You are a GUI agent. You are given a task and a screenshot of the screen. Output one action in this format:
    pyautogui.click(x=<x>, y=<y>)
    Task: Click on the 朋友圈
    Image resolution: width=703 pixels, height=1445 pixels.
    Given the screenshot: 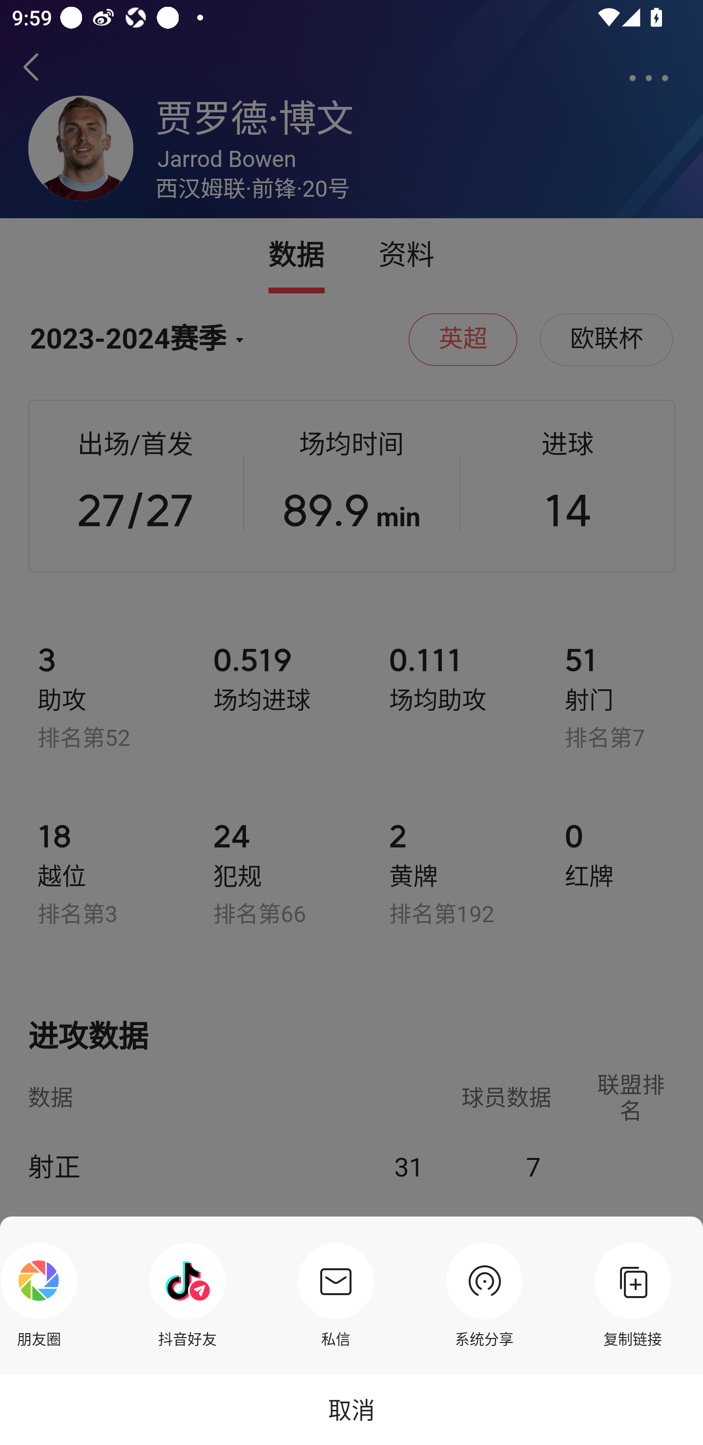 What is the action you would take?
    pyautogui.click(x=43, y=1295)
    